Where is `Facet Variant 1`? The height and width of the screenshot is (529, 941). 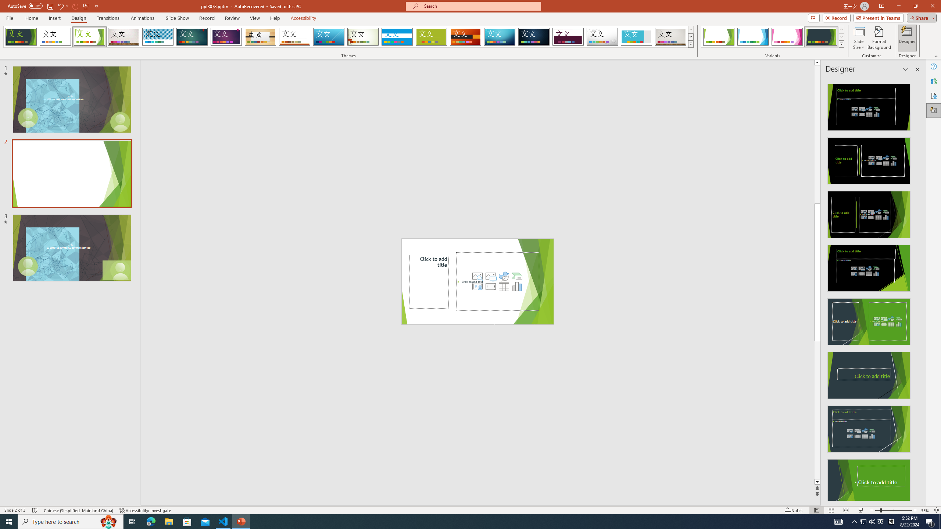 Facet Variant 1 is located at coordinates (719, 37).